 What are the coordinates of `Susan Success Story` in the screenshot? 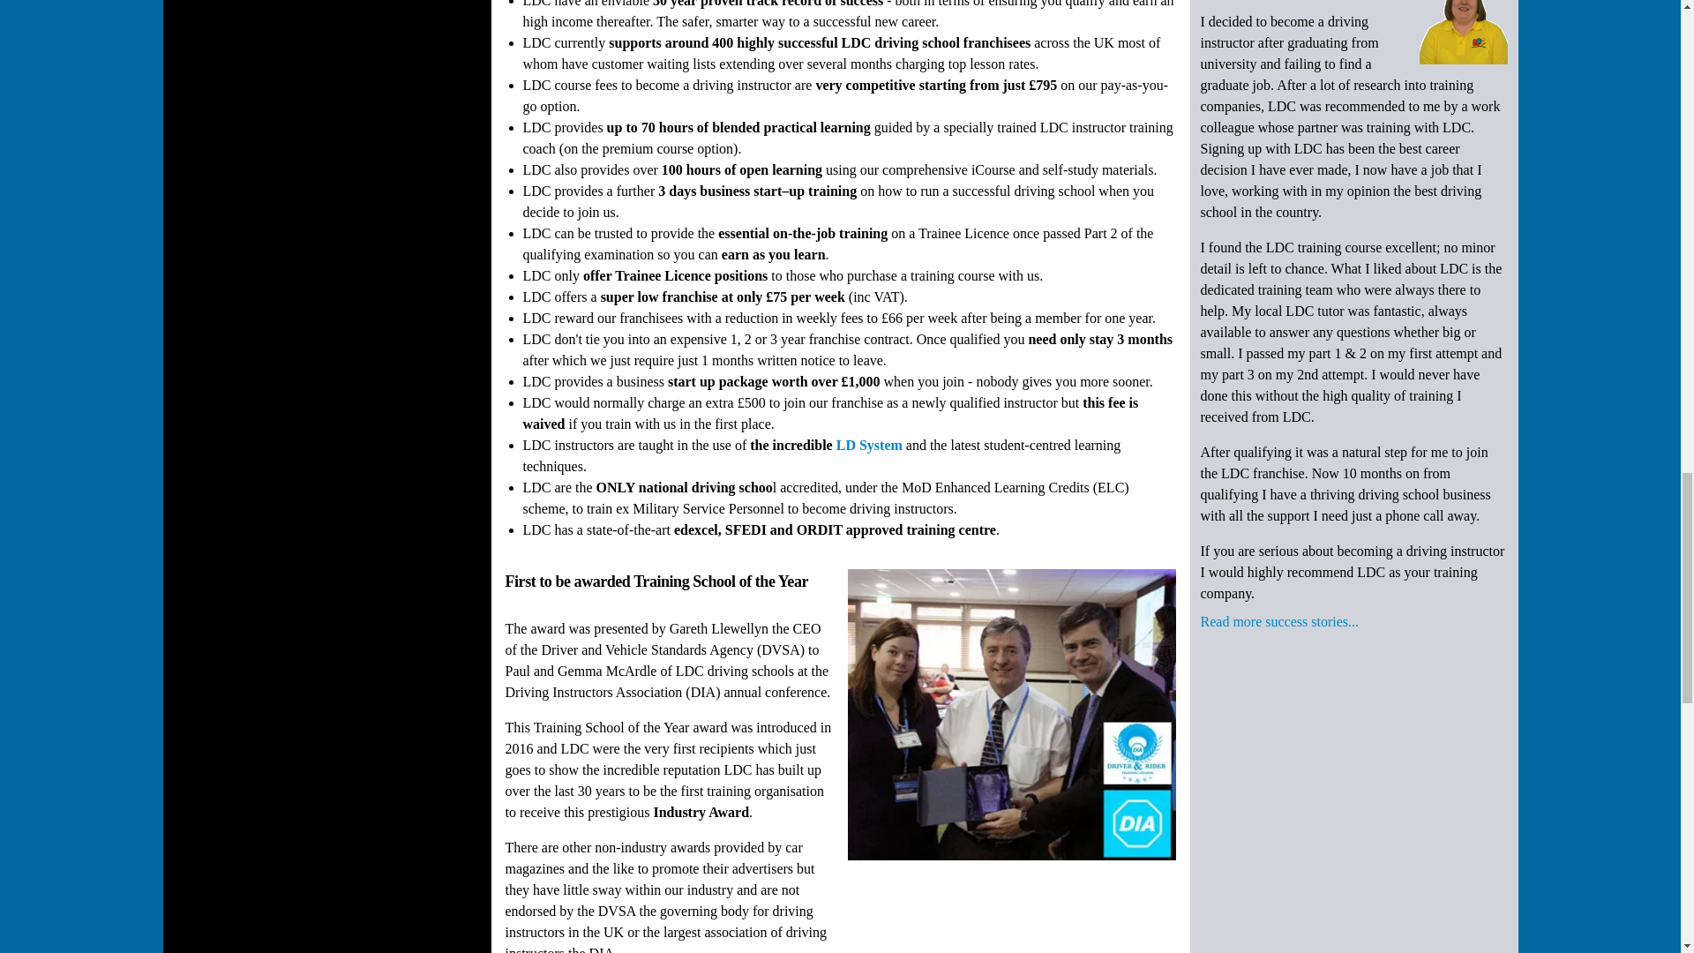 It's located at (1463, 32).